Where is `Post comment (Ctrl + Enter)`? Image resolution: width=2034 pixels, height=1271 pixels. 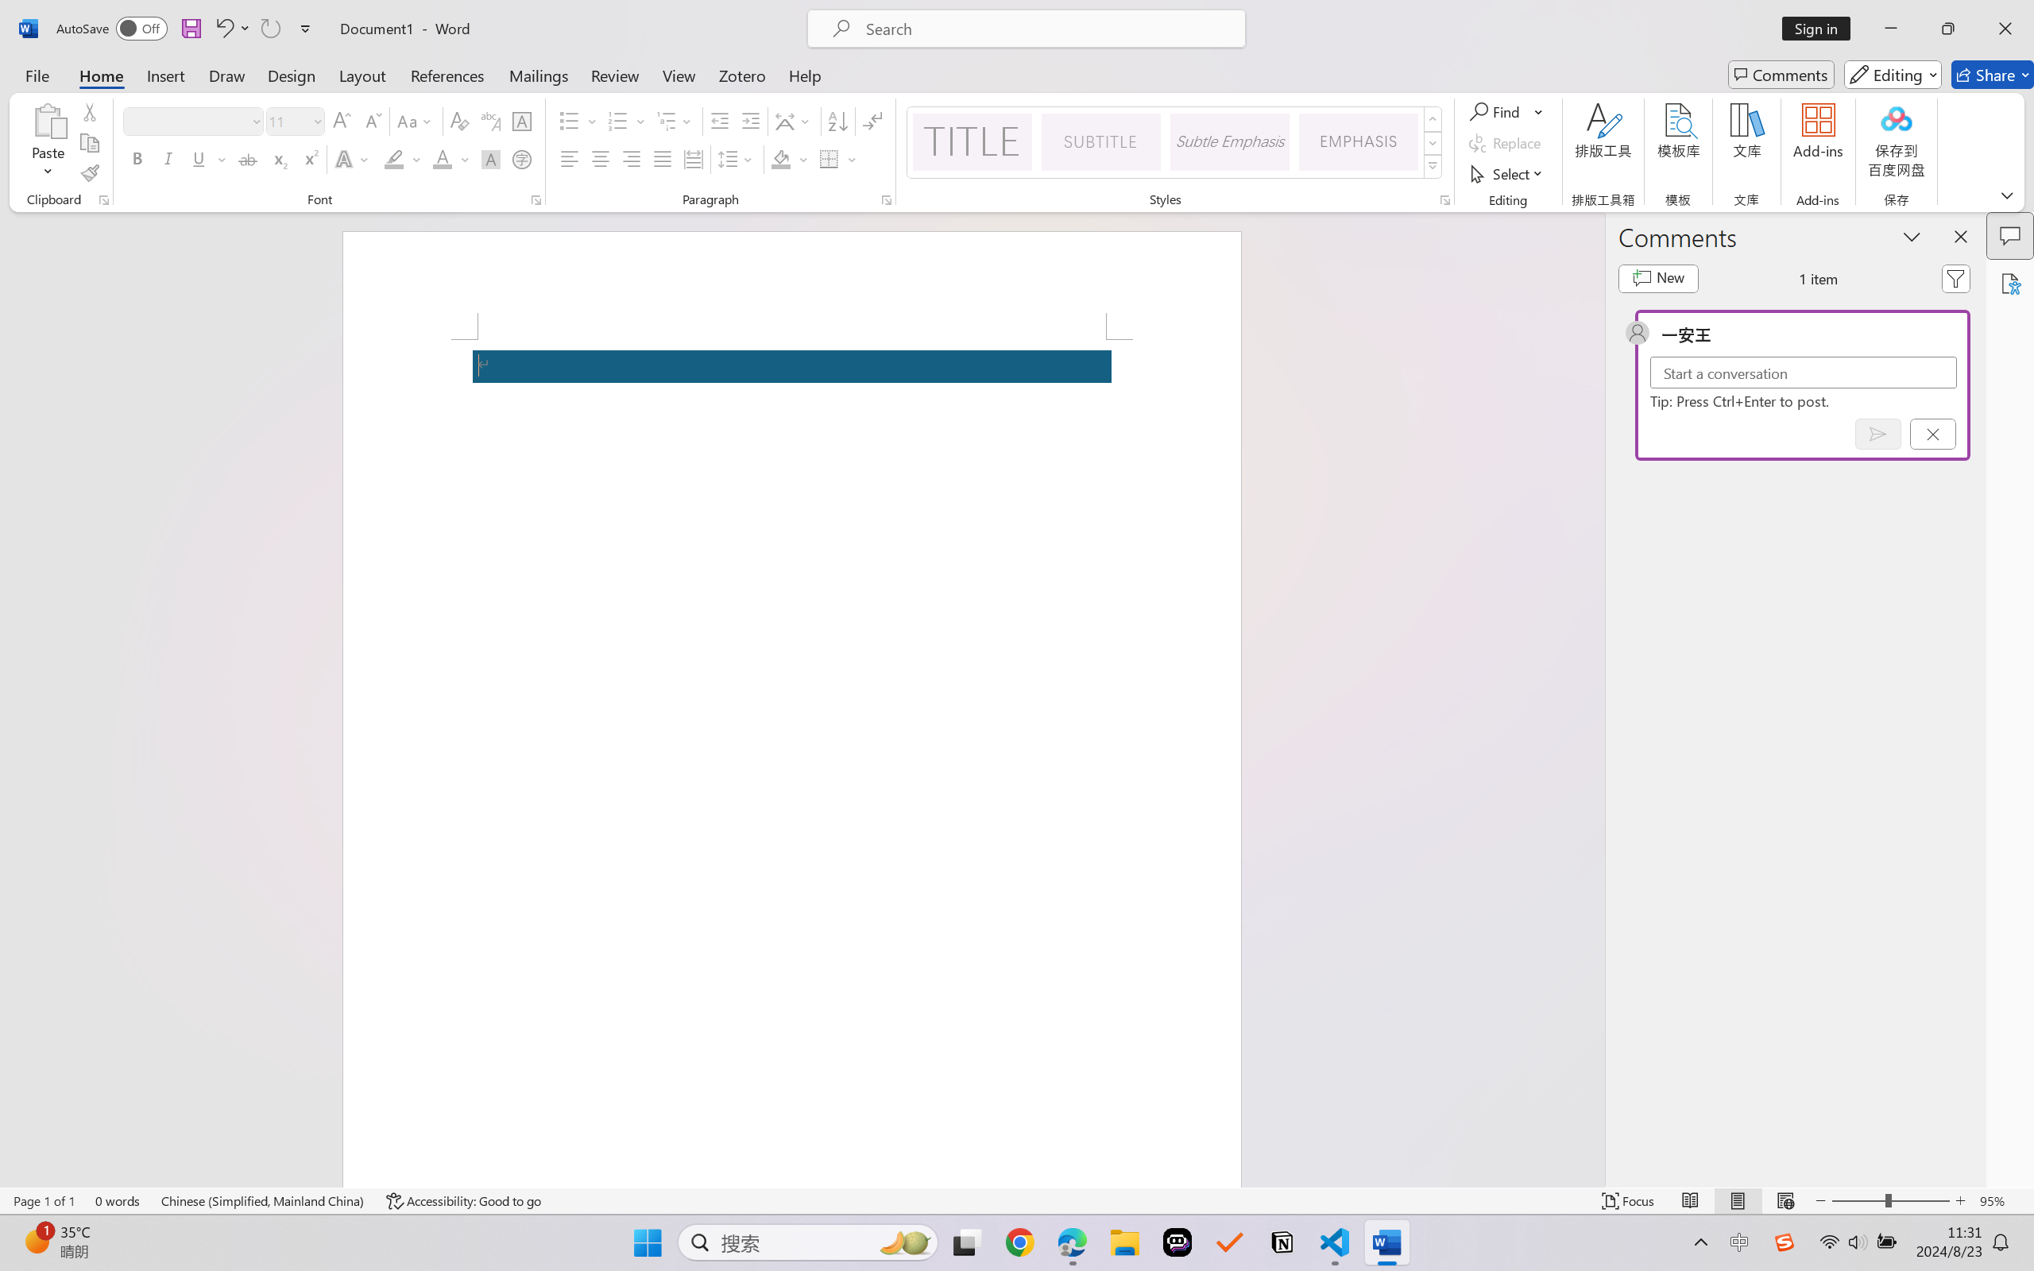
Post comment (Ctrl + Enter) is located at coordinates (1878, 434).